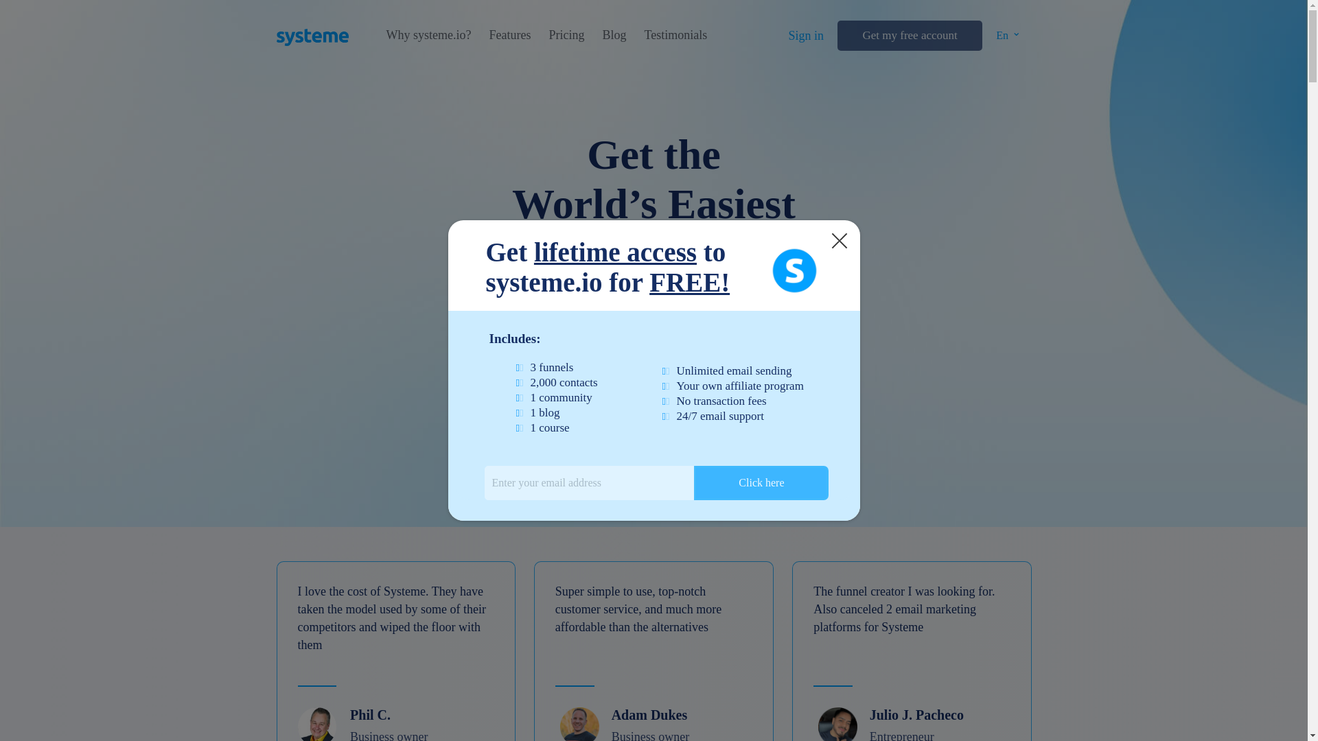 Image resolution: width=1318 pixels, height=741 pixels. Describe the element at coordinates (509, 35) in the screenshot. I see `Features` at that location.